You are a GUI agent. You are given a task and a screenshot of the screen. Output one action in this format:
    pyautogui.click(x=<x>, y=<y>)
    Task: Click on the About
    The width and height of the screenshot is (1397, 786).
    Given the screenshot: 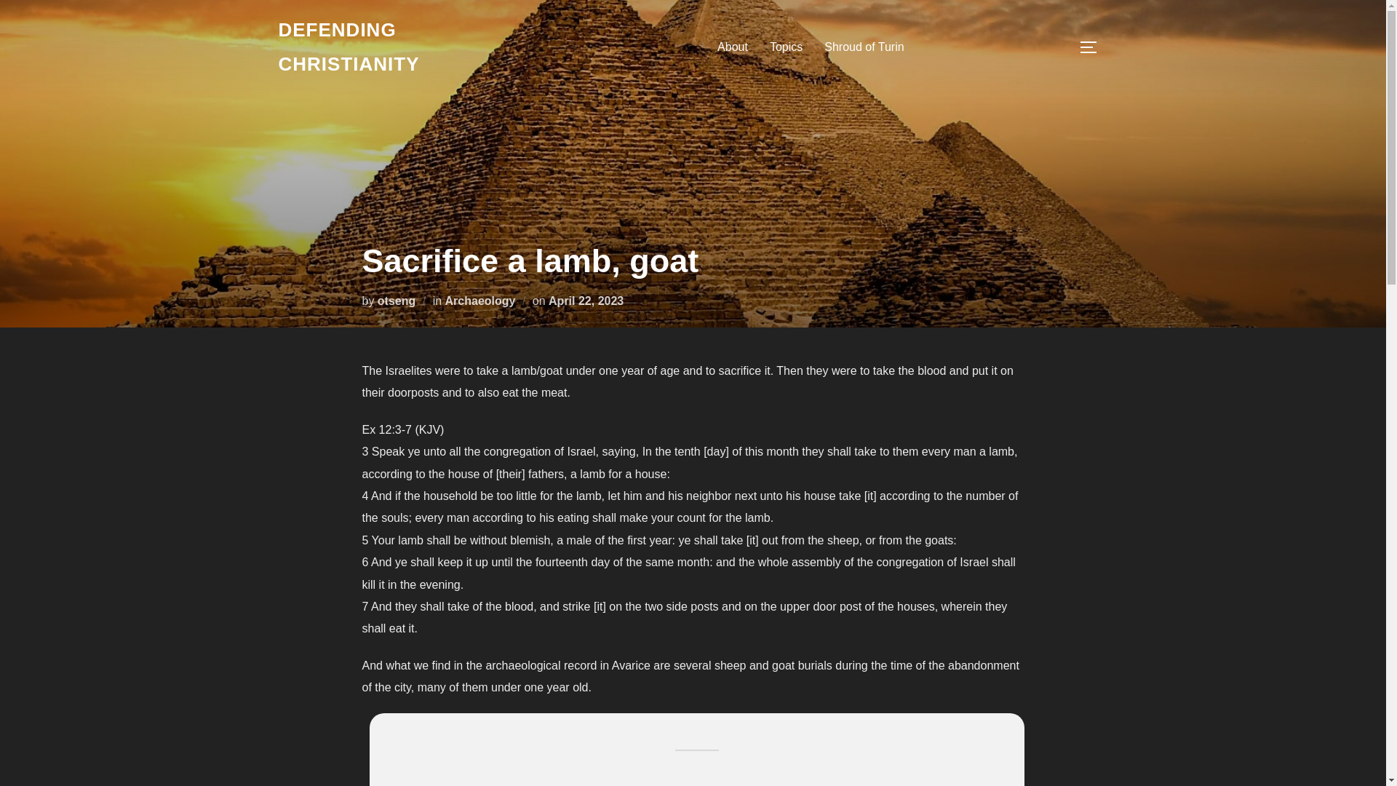 What is the action you would take?
    pyautogui.click(x=732, y=47)
    